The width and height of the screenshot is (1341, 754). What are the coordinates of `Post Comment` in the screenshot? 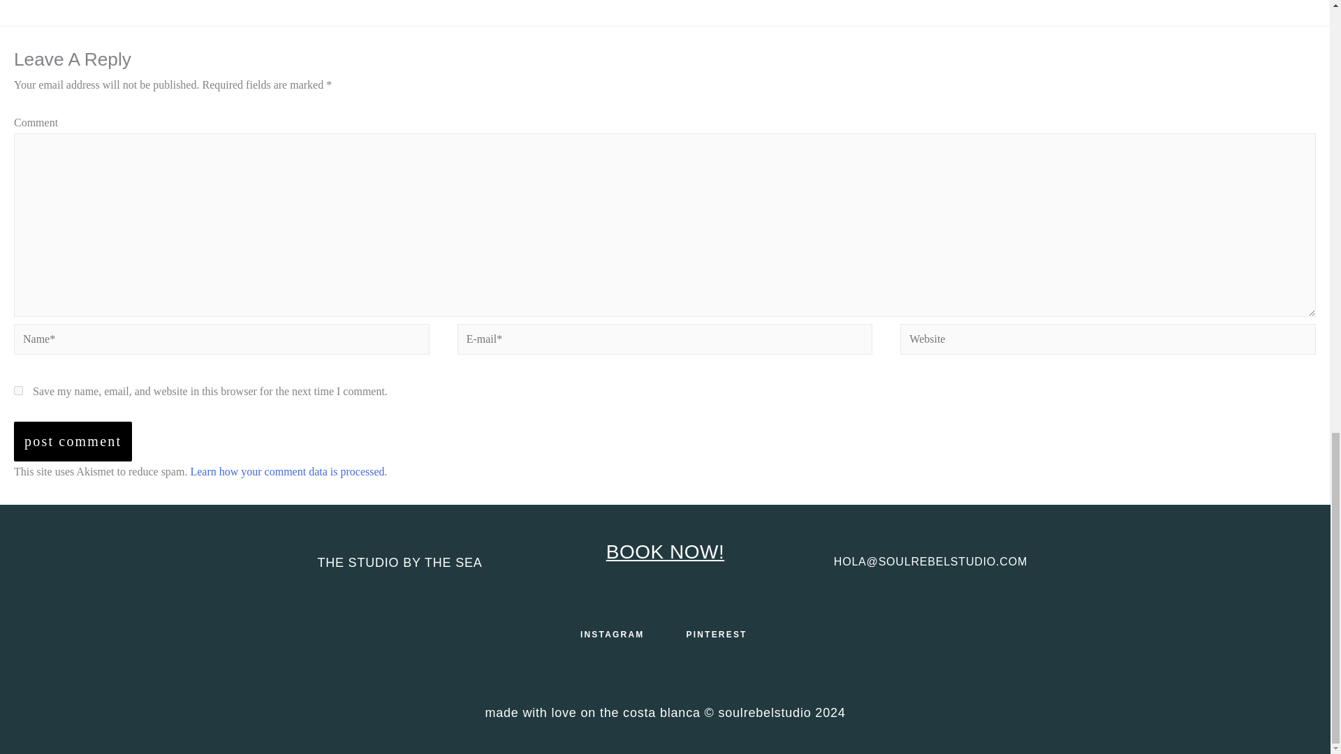 It's located at (73, 441).